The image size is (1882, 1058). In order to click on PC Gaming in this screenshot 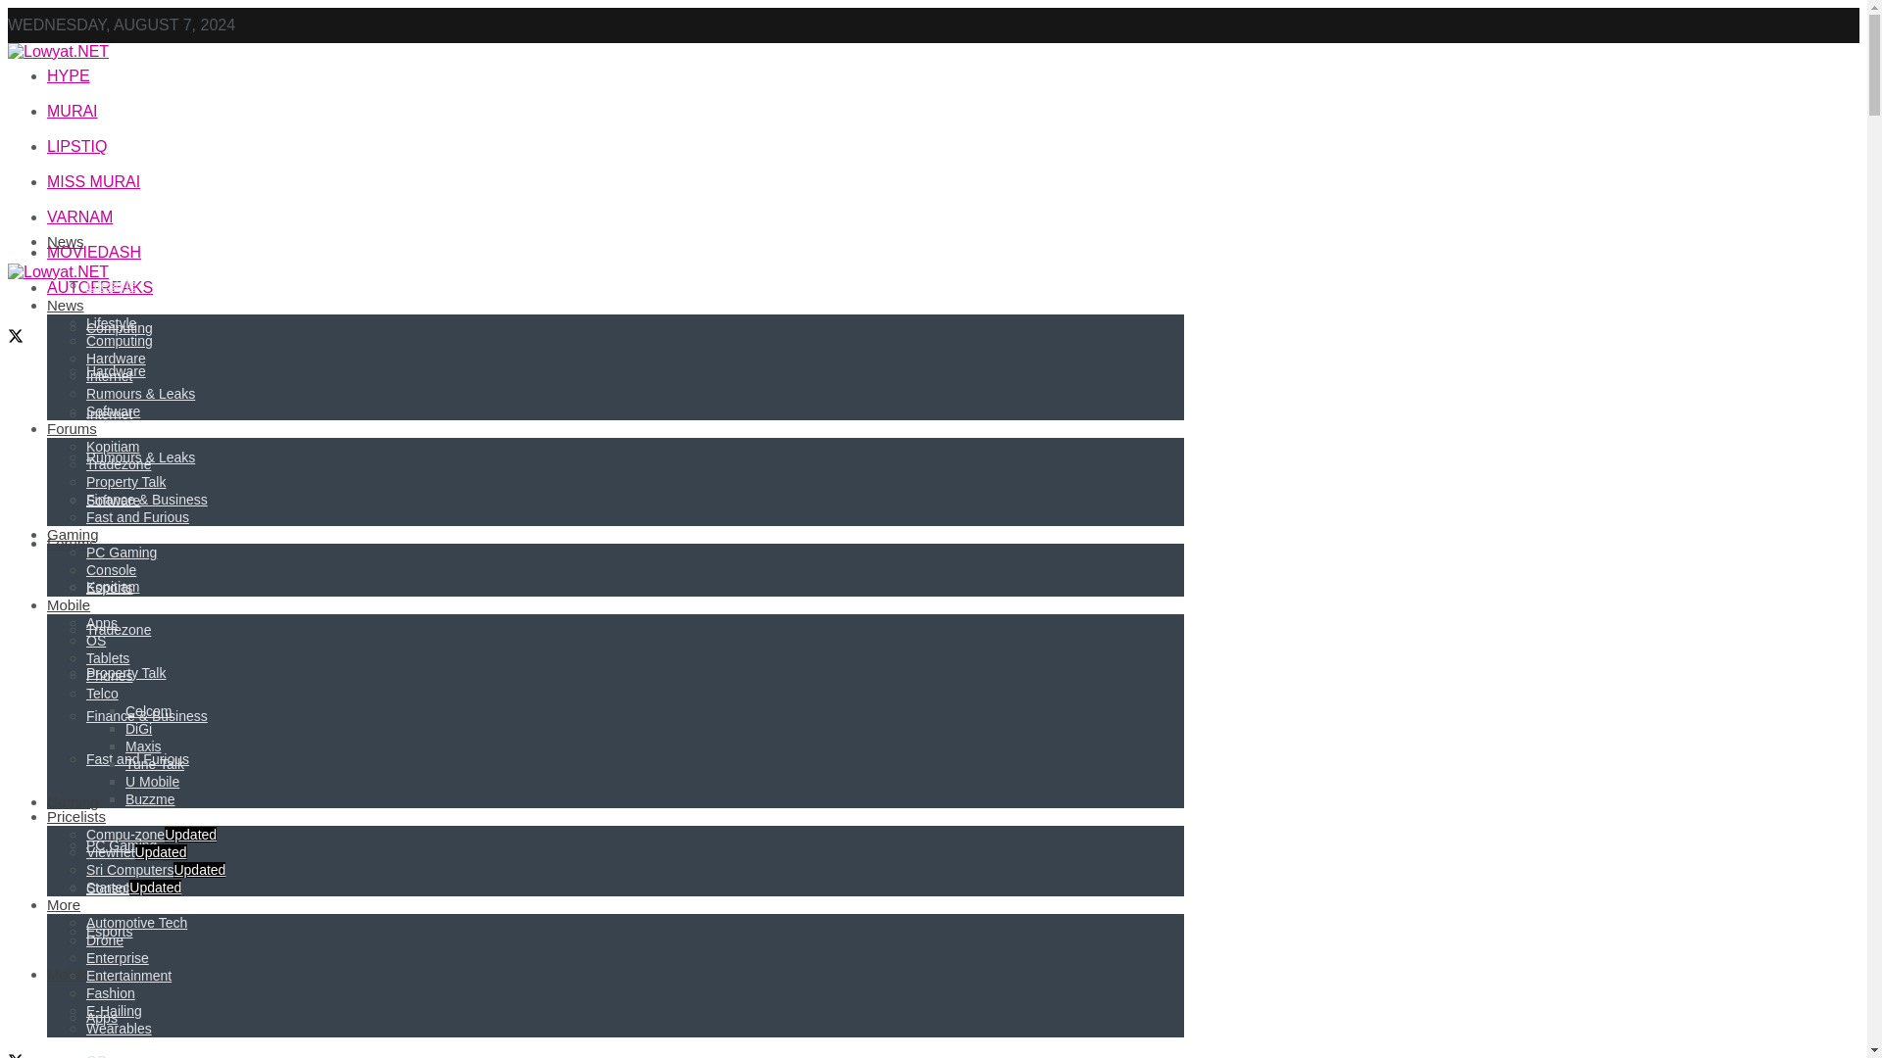, I will do `click(122, 844)`.